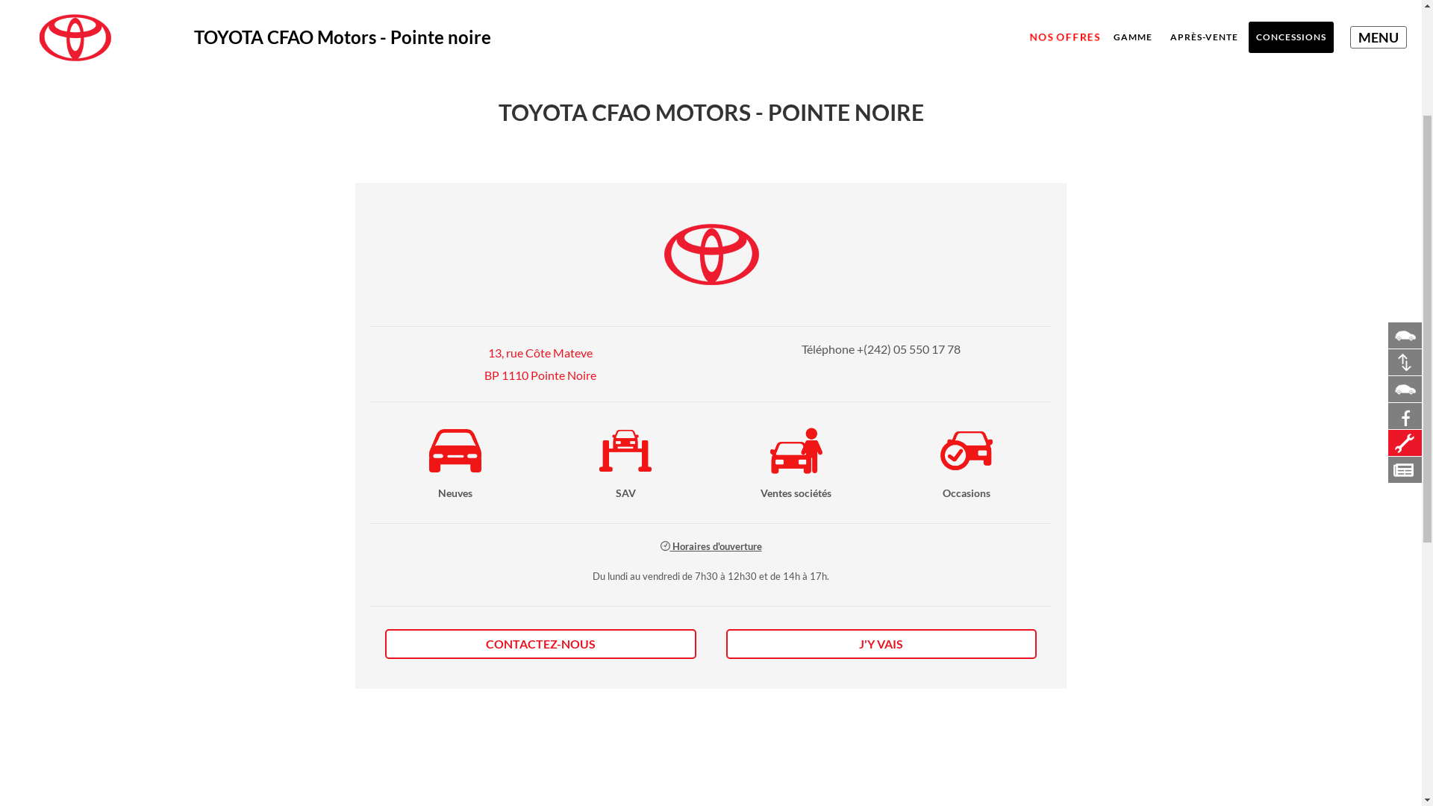  I want to click on NOS OFFRES, so click(1059, 234).